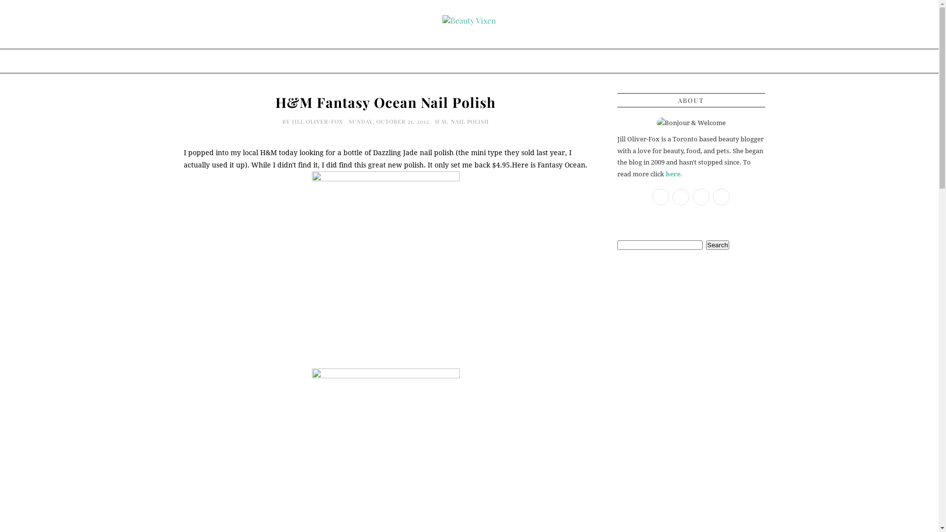 The height and width of the screenshot is (532, 946). I want to click on NAIL POLISH, so click(470, 121).